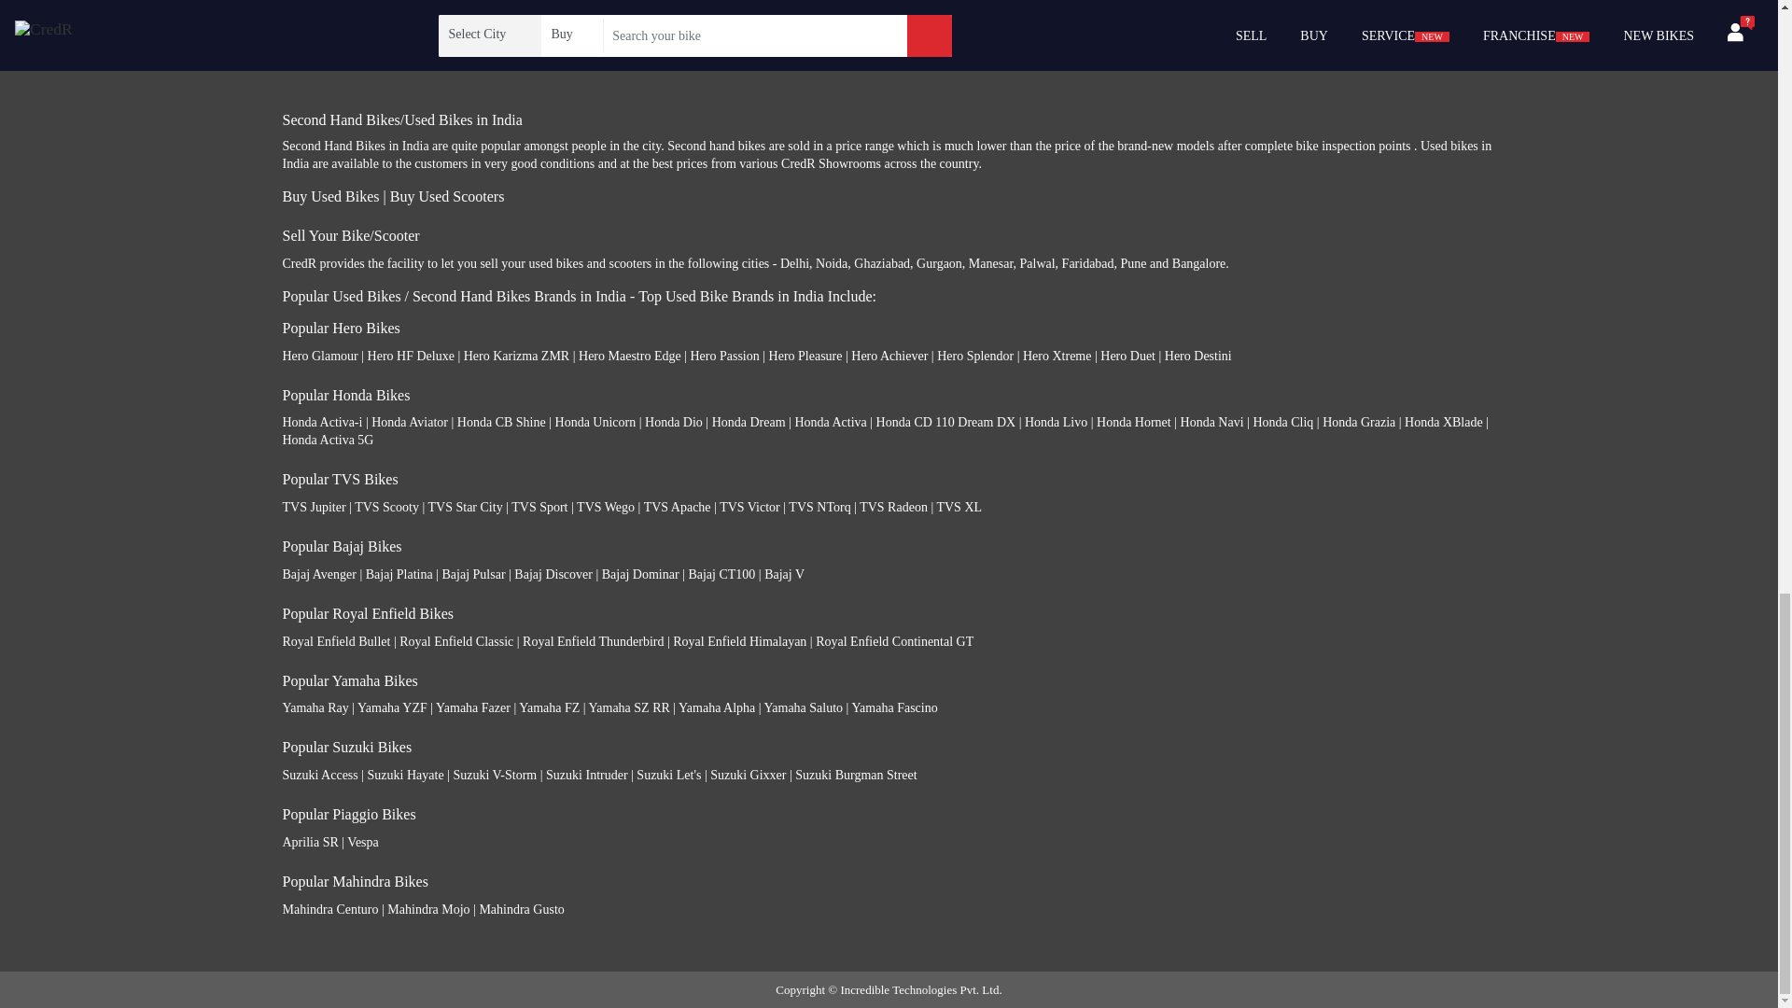 The width and height of the screenshot is (1792, 1008). What do you see at coordinates (448, 196) in the screenshot?
I see `Buy Used Scooters` at bounding box center [448, 196].